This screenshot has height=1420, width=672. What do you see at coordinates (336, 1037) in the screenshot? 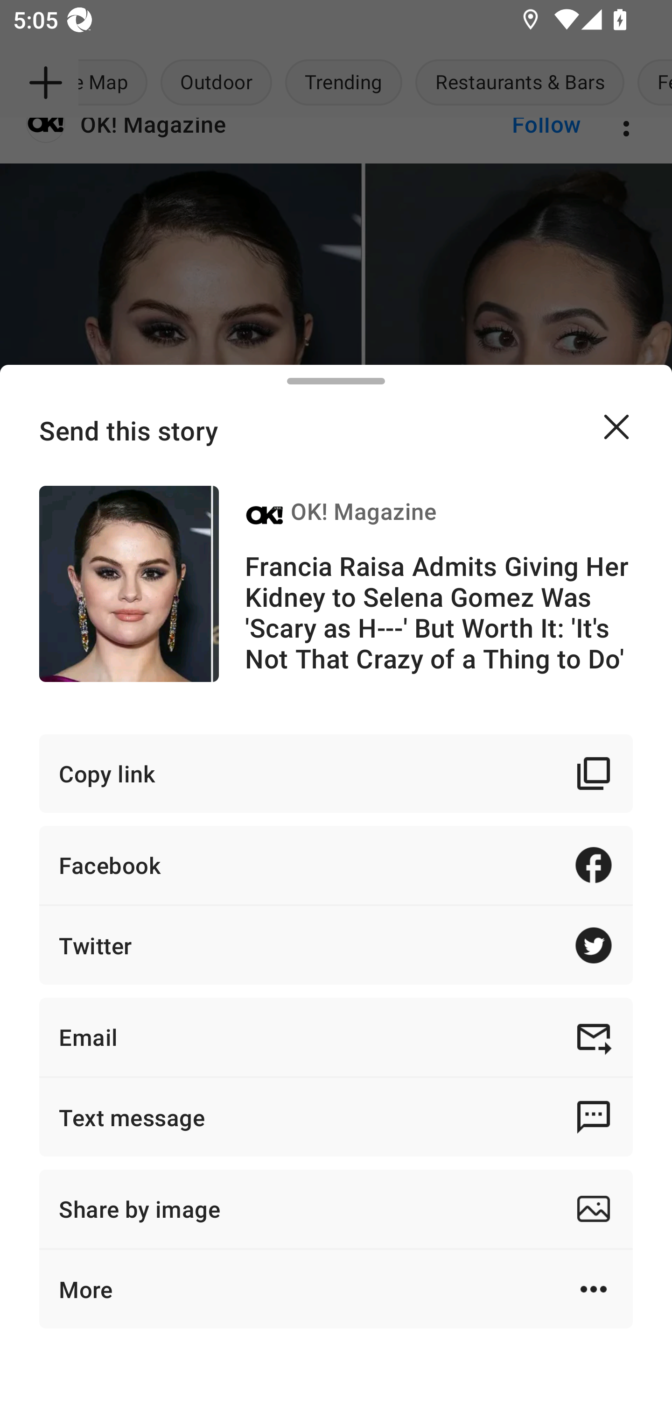
I see `Email` at bounding box center [336, 1037].